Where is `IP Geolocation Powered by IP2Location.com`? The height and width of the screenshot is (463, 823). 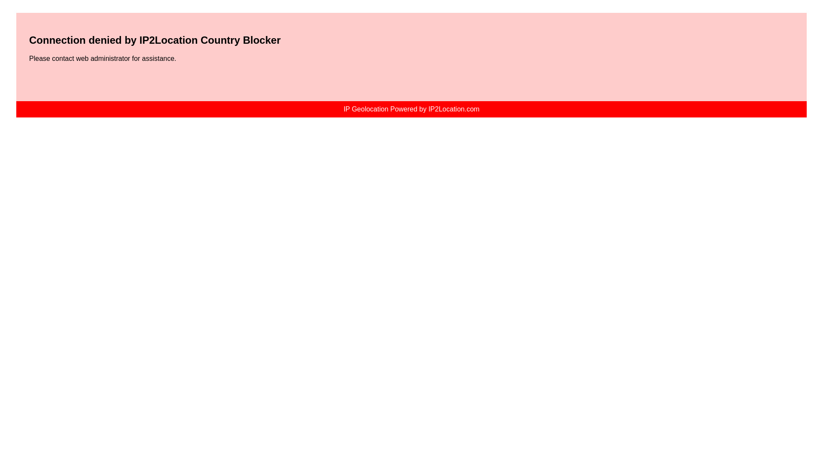
IP Geolocation Powered by IP2Location.com is located at coordinates (411, 109).